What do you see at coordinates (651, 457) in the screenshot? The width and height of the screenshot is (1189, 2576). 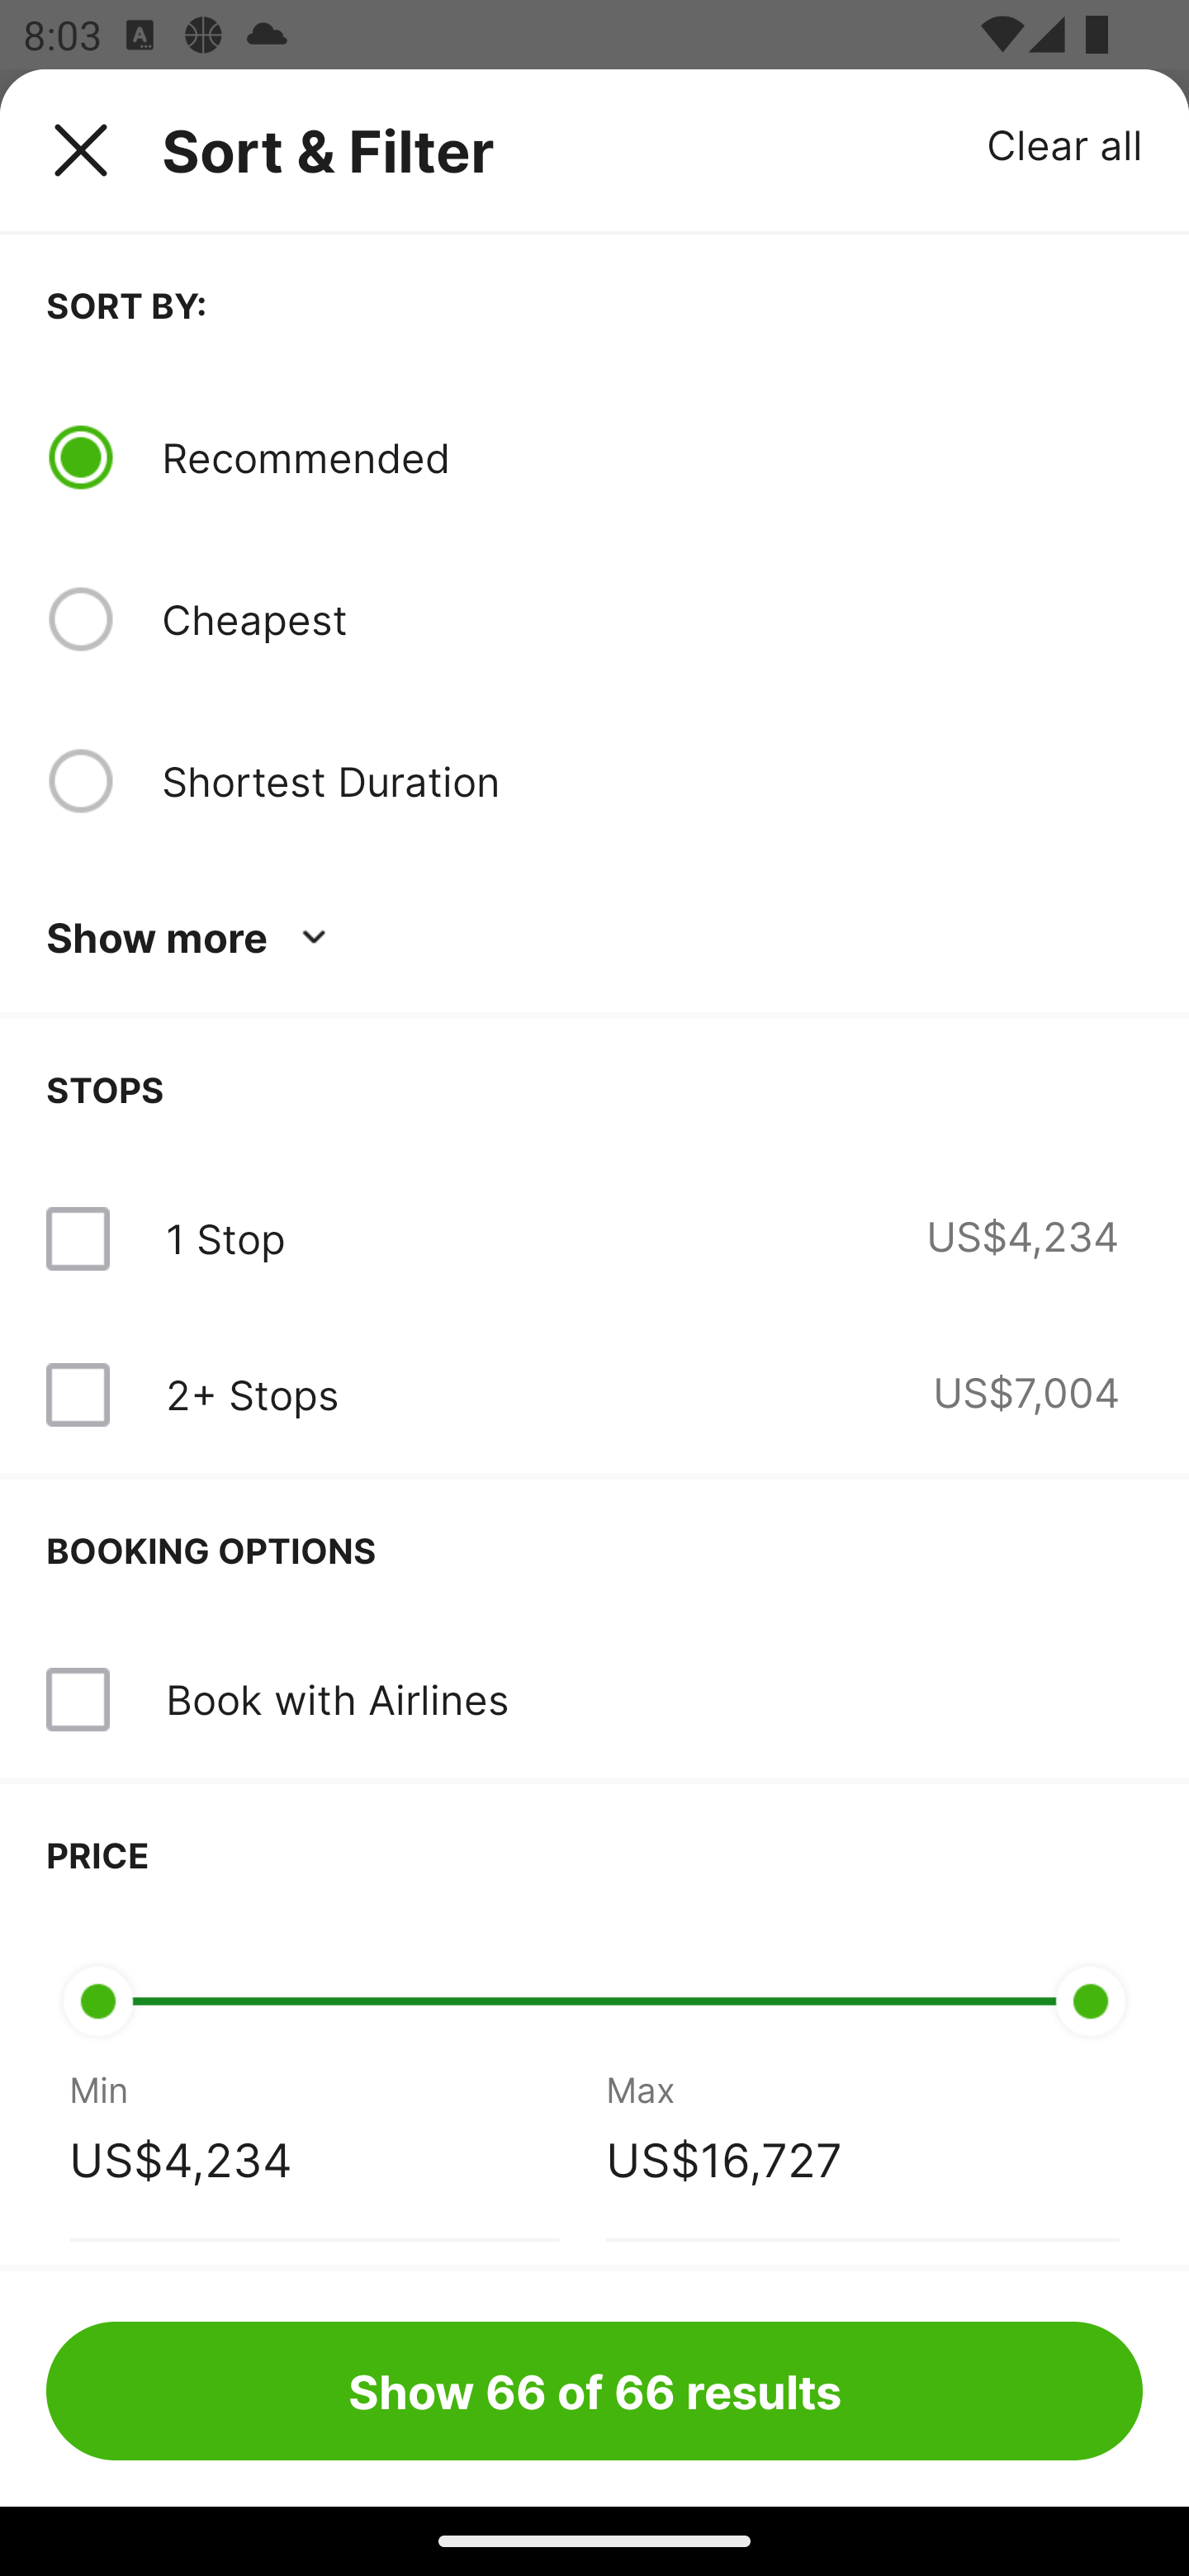 I see `Recommended ` at bounding box center [651, 457].